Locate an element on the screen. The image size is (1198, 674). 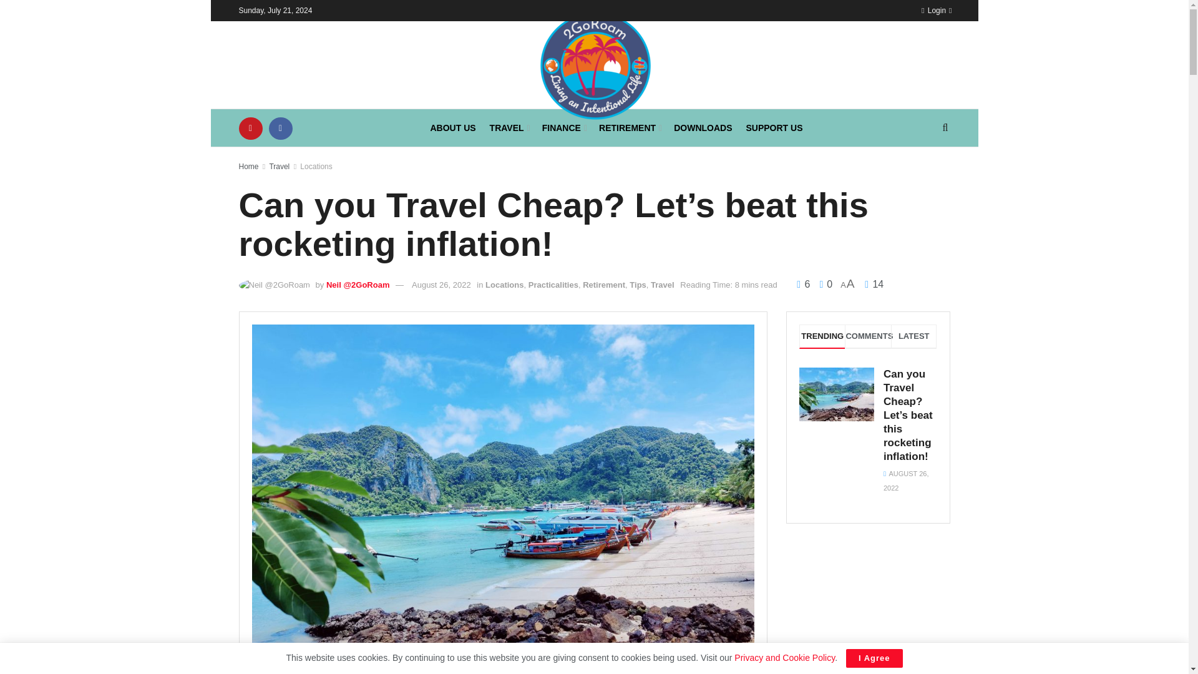
TRAVEL is located at coordinates (509, 128).